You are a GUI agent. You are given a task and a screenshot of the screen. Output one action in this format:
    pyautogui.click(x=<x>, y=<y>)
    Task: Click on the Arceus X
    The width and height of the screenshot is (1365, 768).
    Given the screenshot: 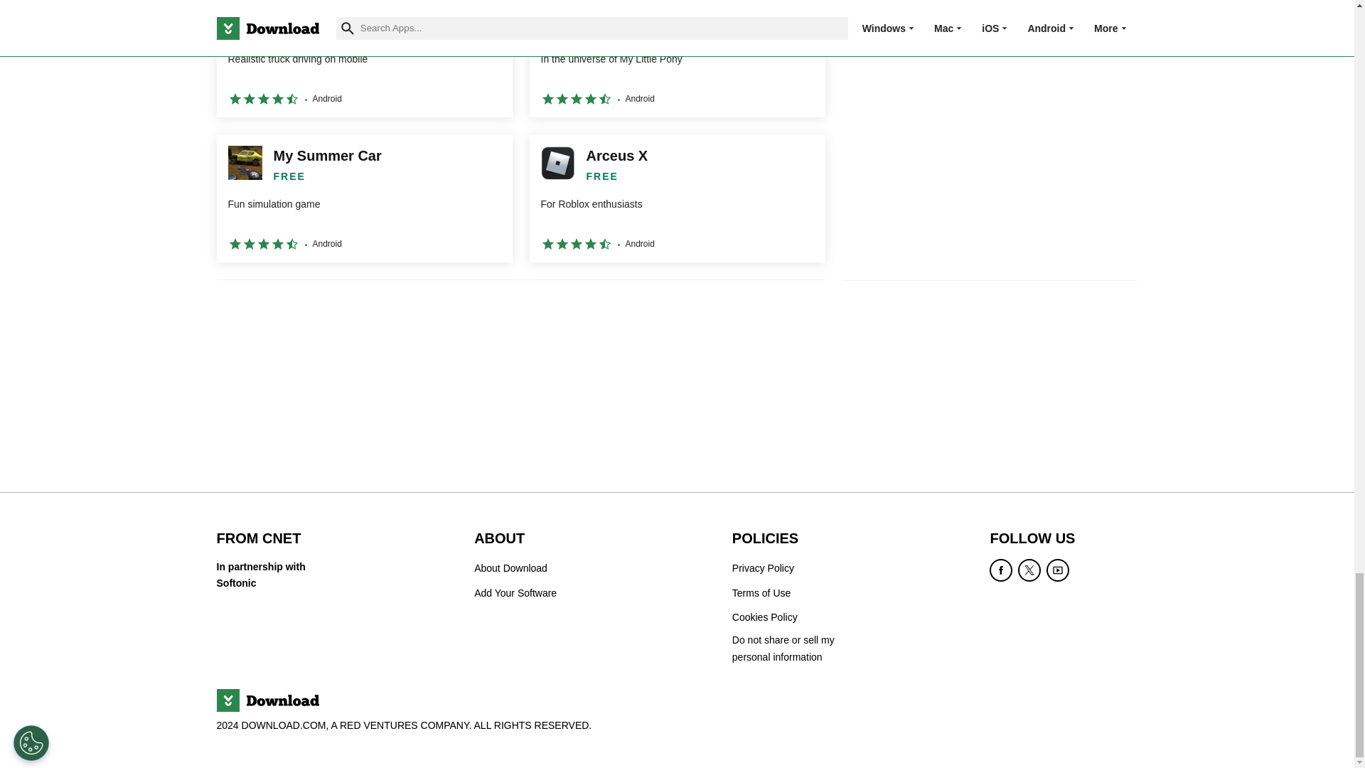 What is the action you would take?
    pyautogui.click(x=677, y=198)
    